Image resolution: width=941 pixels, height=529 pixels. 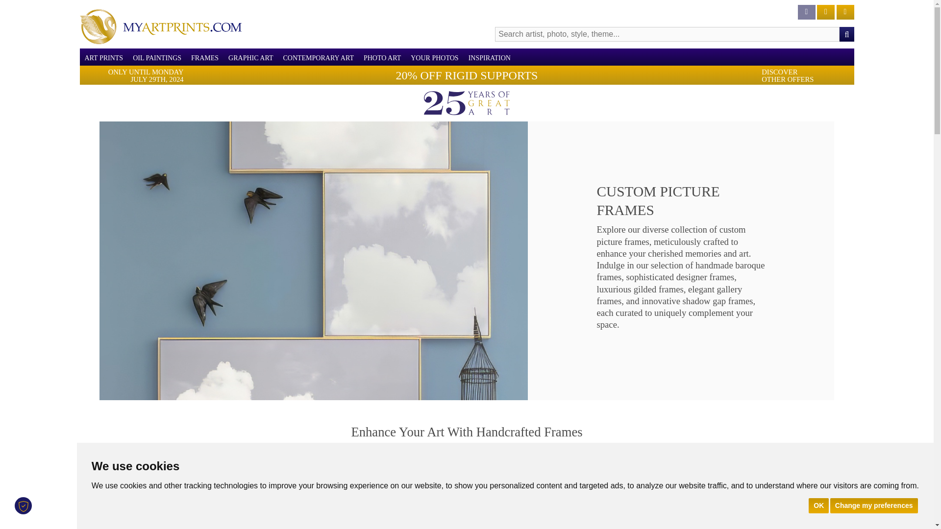 What do you see at coordinates (818, 505) in the screenshot?
I see `OK` at bounding box center [818, 505].